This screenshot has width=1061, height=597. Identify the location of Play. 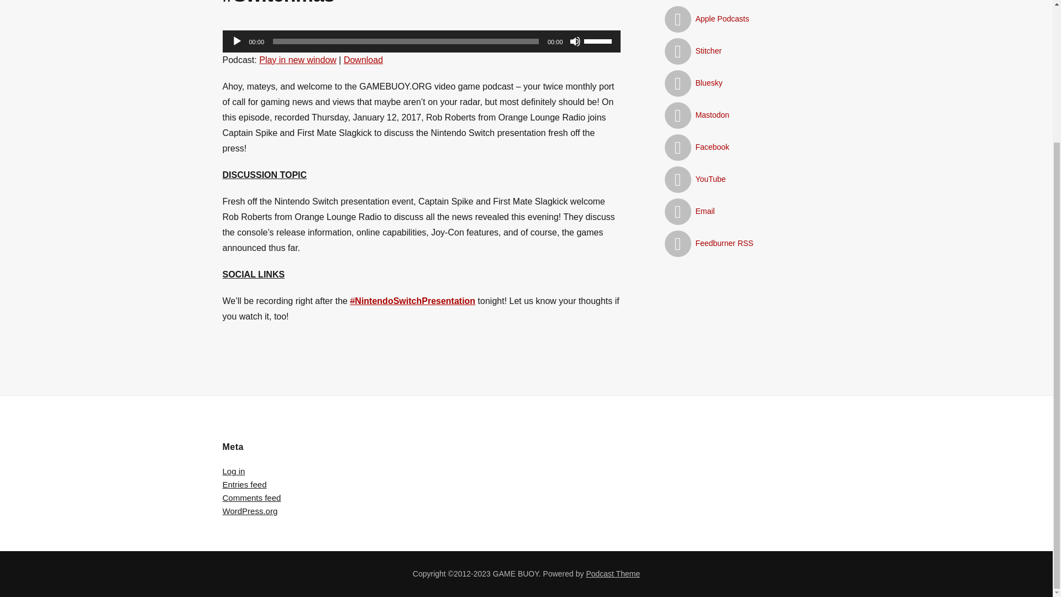
(237, 41).